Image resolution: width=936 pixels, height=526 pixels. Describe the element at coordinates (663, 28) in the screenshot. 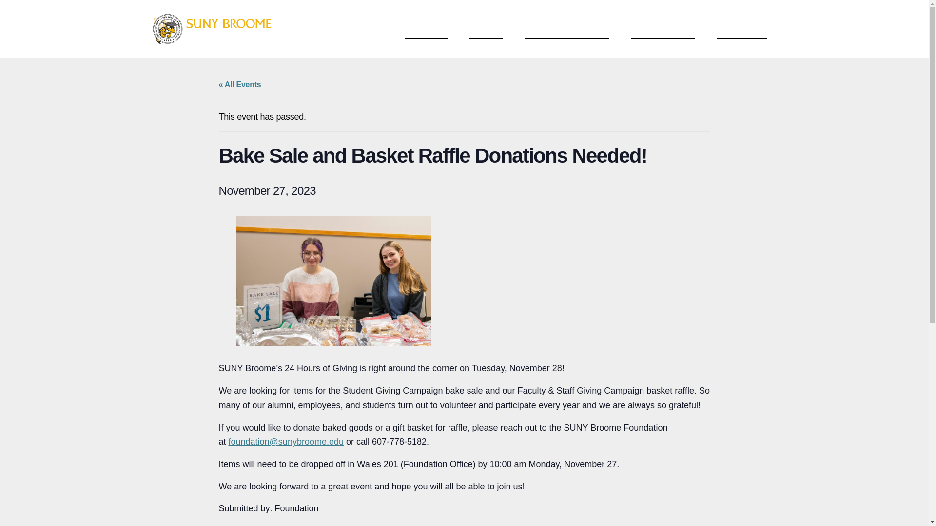

I see `SUNY BROOME` at that location.